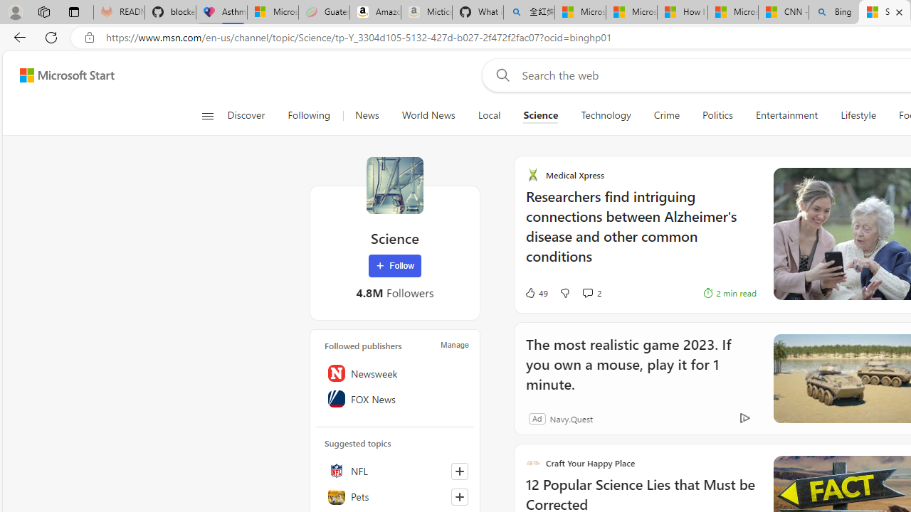 The width and height of the screenshot is (911, 512). I want to click on Following, so click(309, 115).